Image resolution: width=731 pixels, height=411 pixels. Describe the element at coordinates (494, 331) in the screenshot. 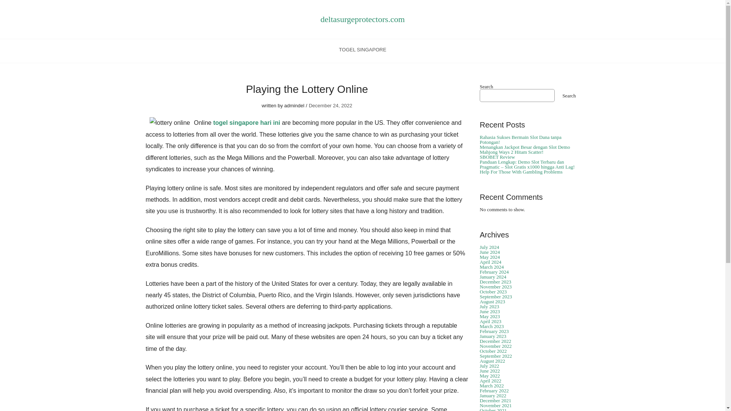

I see `February 2023` at that location.